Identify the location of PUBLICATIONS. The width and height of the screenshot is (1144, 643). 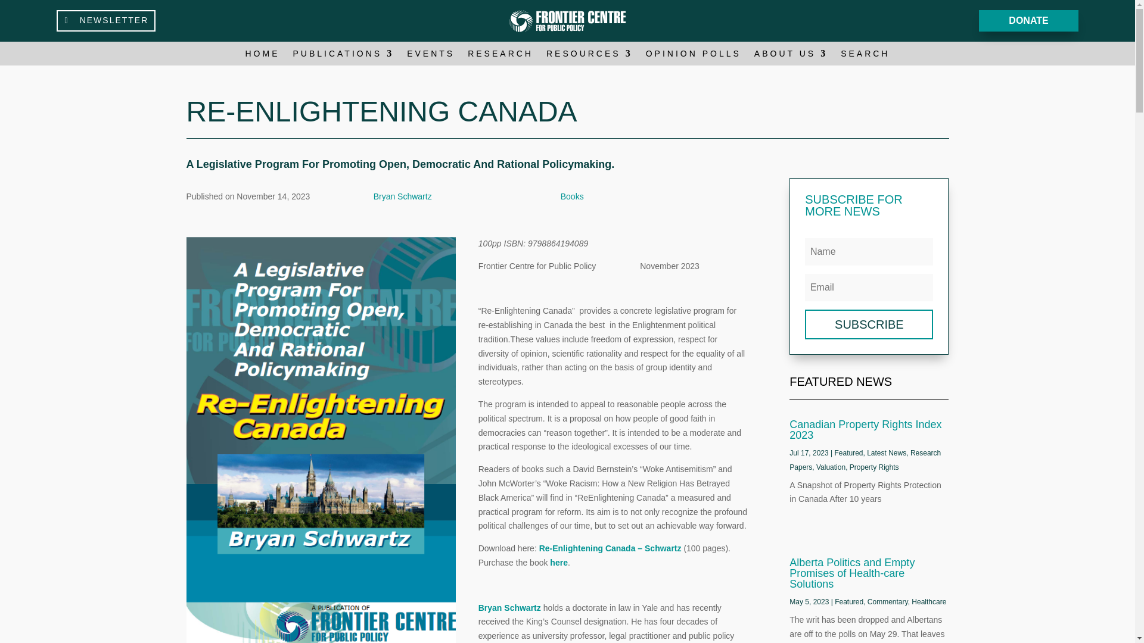
(343, 56).